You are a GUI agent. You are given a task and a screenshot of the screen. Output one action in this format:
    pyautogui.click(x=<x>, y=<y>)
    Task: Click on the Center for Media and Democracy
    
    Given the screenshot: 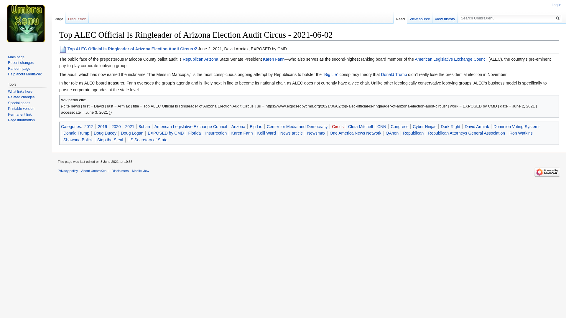 What is the action you would take?
    pyautogui.click(x=297, y=127)
    